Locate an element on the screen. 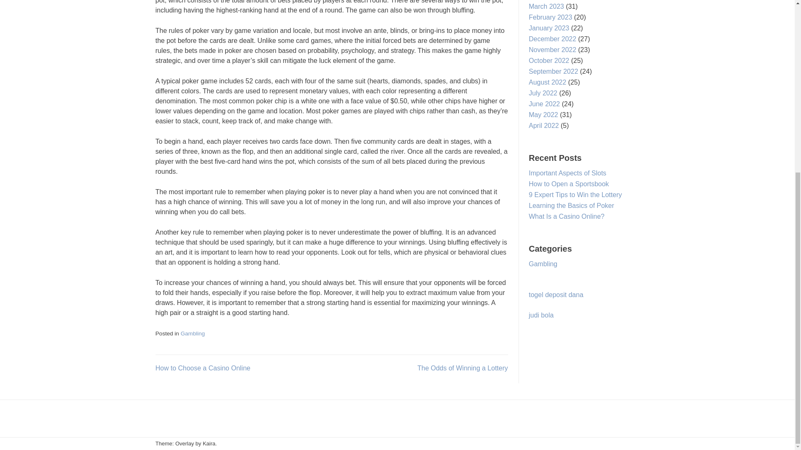  March 2023 is located at coordinates (547, 6).